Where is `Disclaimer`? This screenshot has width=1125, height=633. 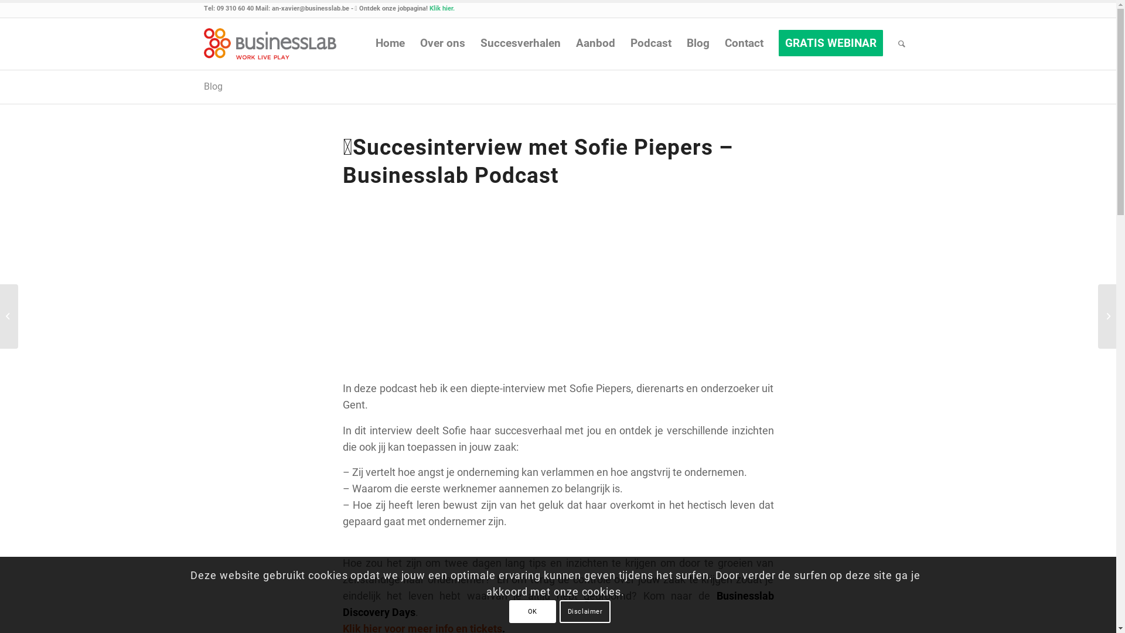 Disclaimer is located at coordinates (585, 611).